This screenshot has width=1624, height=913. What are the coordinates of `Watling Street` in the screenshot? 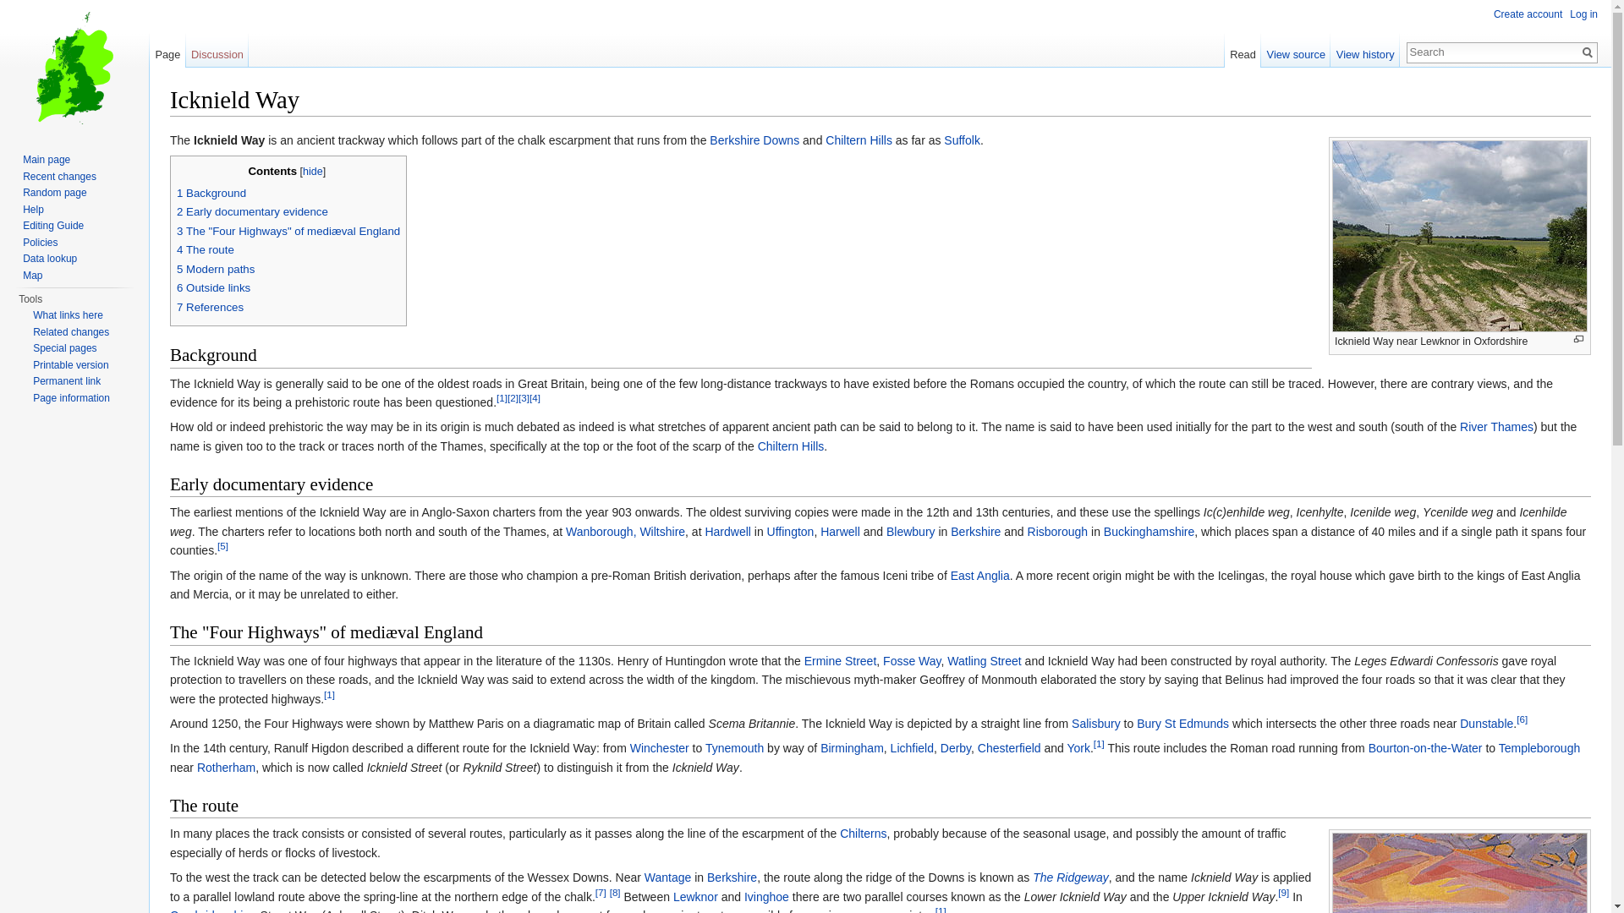 It's located at (984, 661).